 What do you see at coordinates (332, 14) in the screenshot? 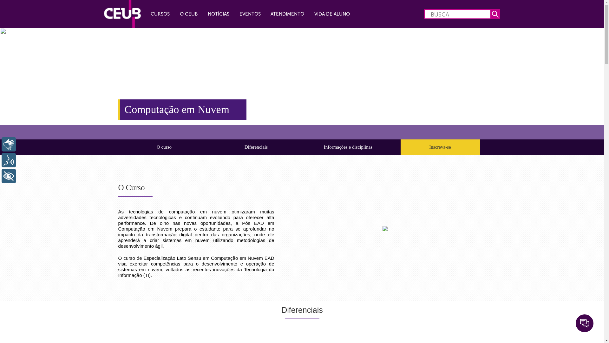
I see `VIDA DE ALUNO` at bounding box center [332, 14].